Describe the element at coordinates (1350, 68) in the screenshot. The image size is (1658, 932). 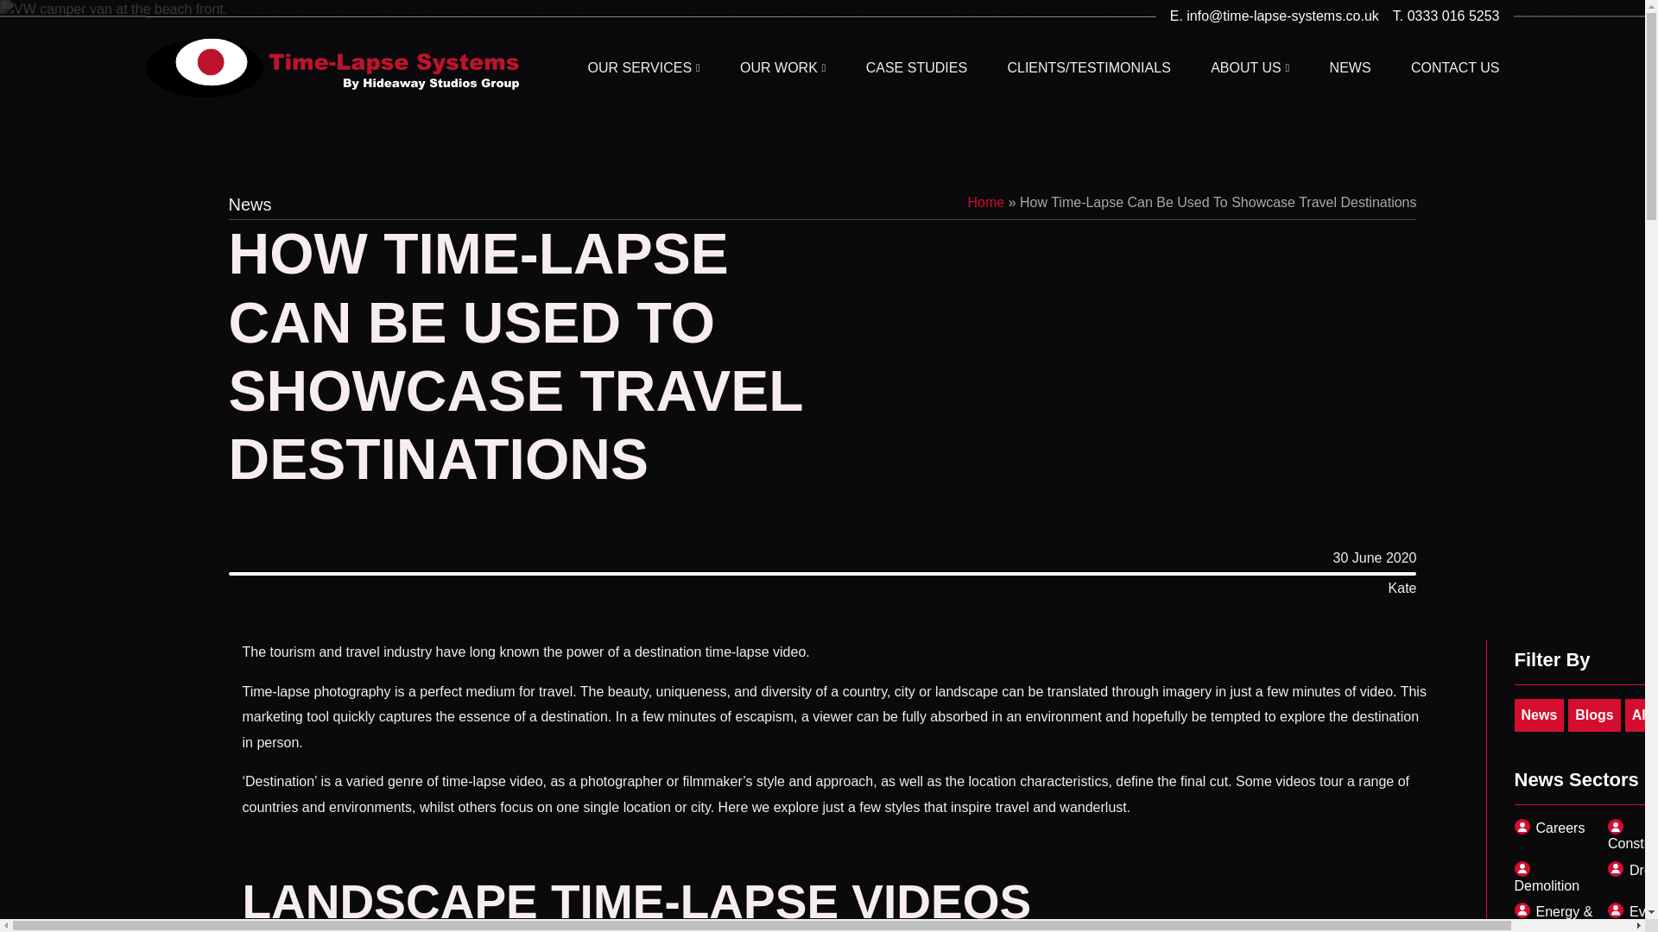
I see `NEWS` at that location.